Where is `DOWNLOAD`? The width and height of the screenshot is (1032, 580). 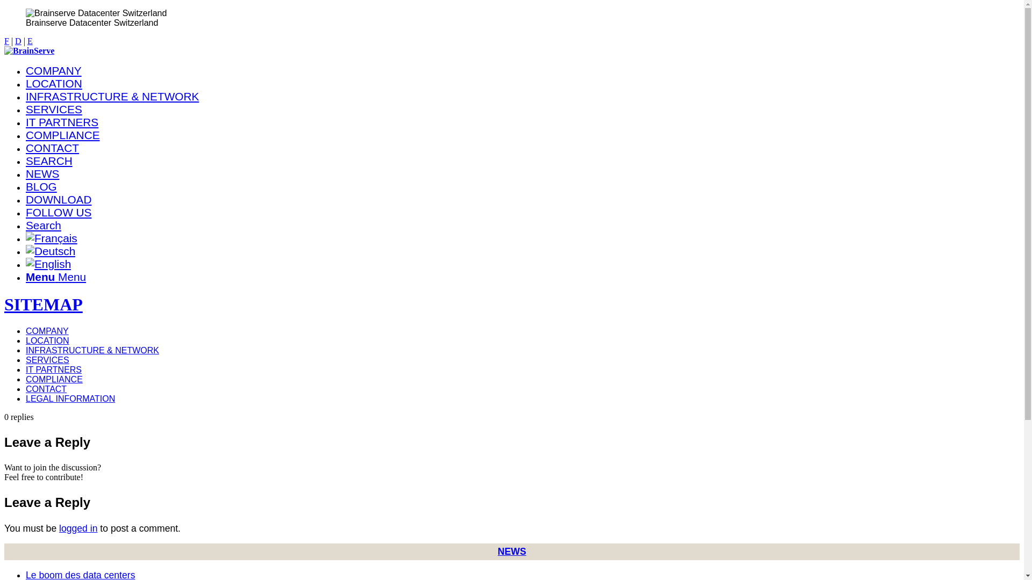 DOWNLOAD is located at coordinates (59, 200).